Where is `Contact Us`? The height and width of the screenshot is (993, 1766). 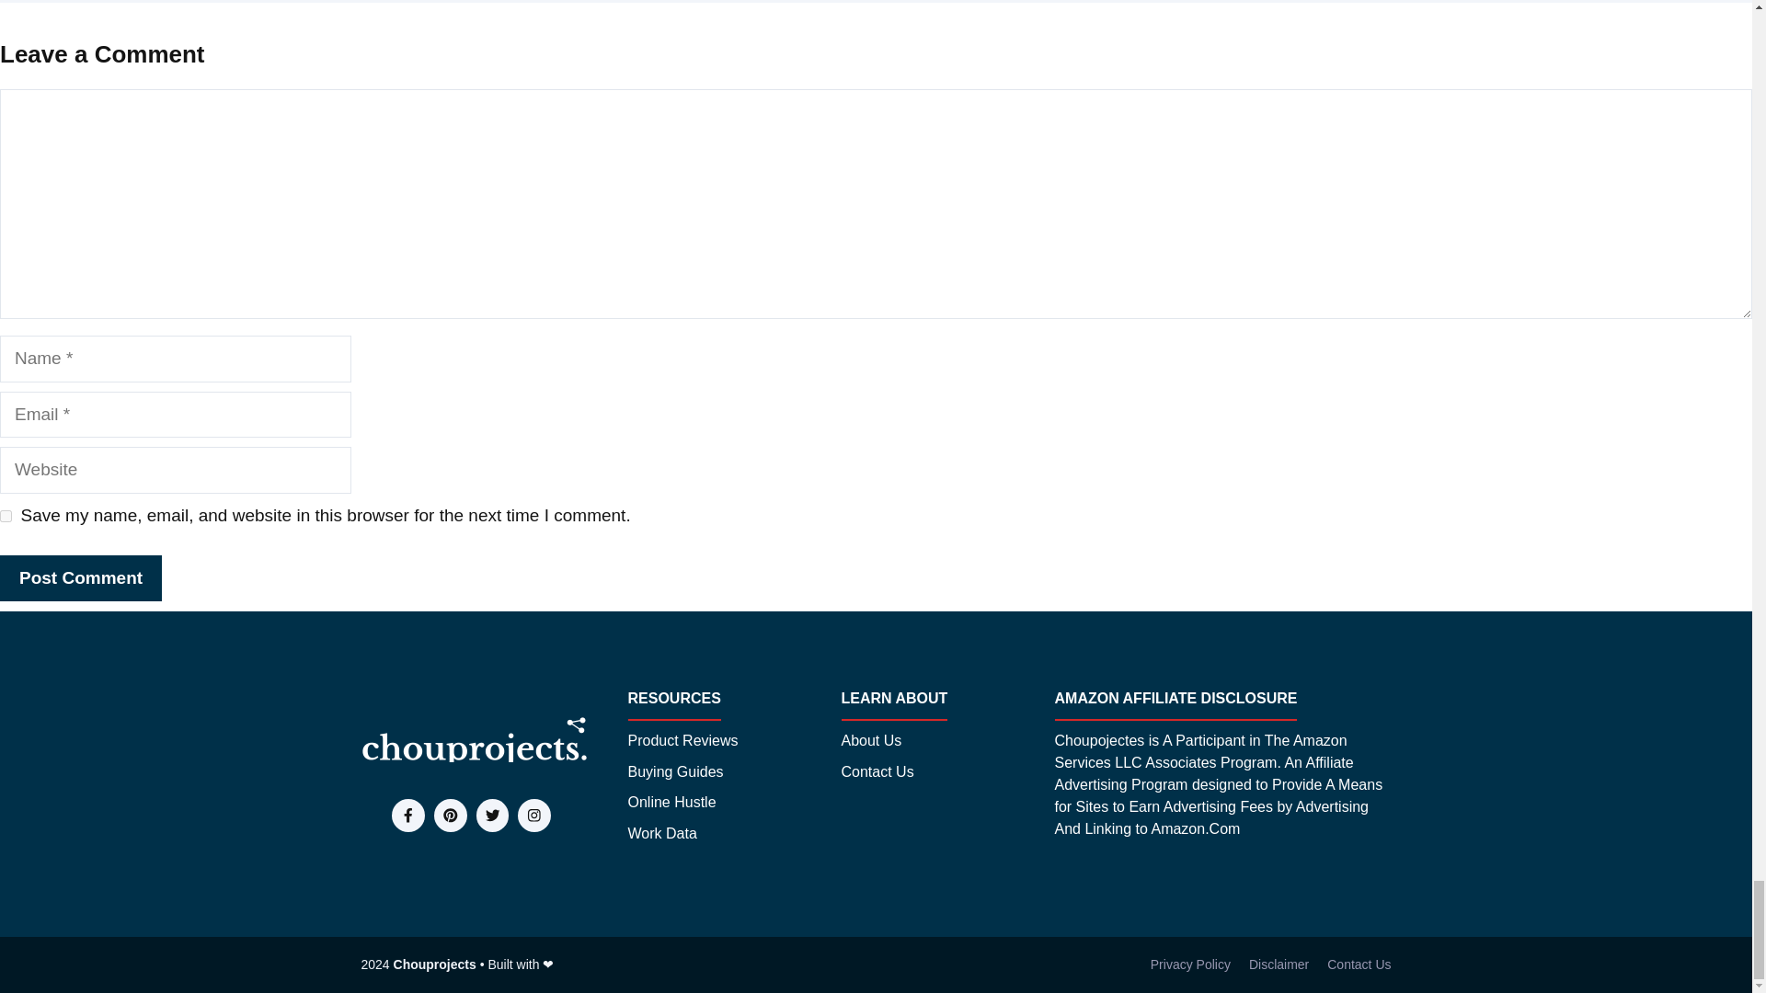
Contact Us is located at coordinates (1359, 964).